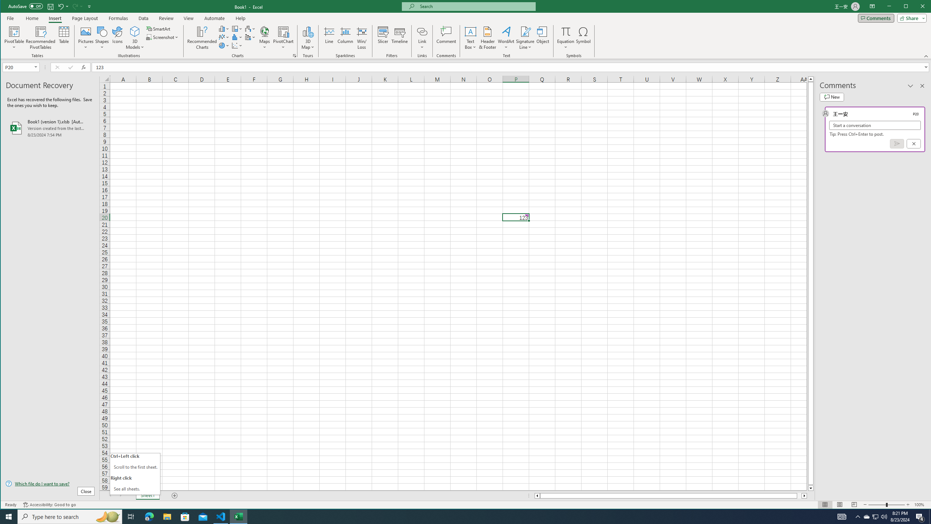  Describe the element at coordinates (488, 38) in the screenshot. I see `Header & Footer...` at that location.